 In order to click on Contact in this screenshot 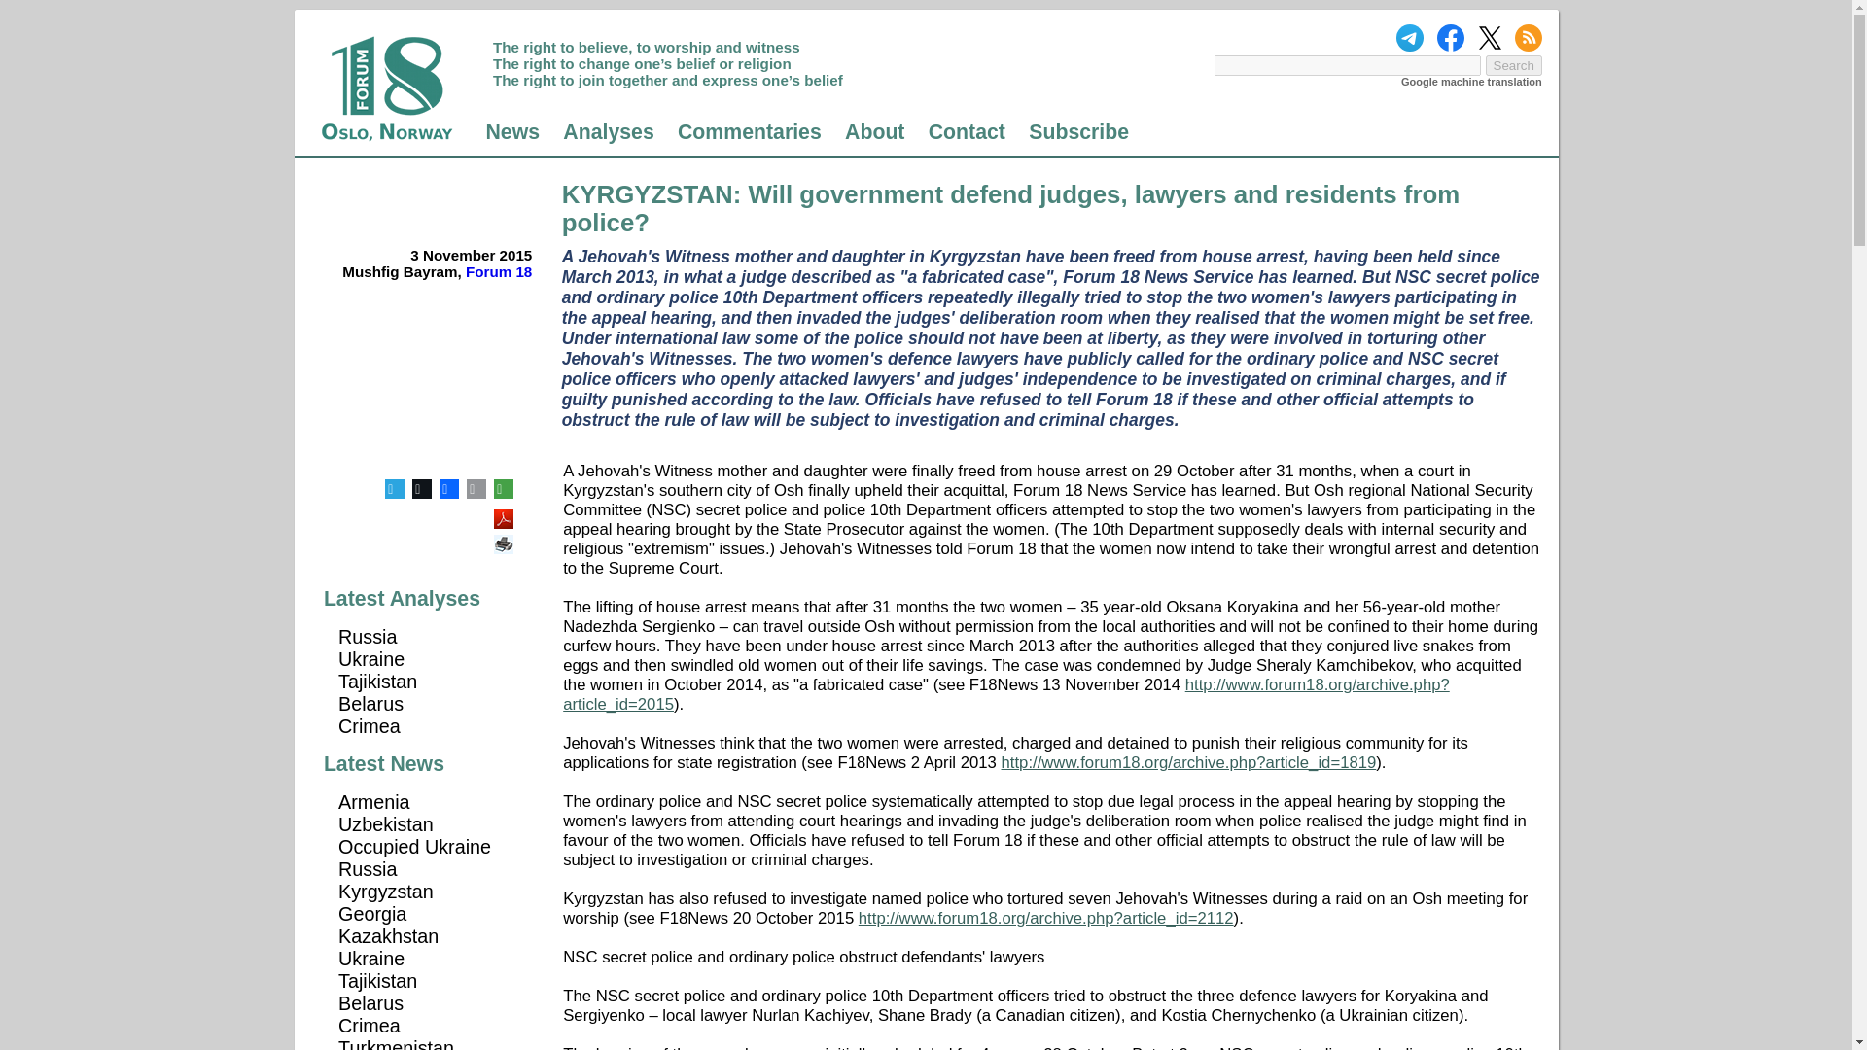, I will do `click(967, 132)`.